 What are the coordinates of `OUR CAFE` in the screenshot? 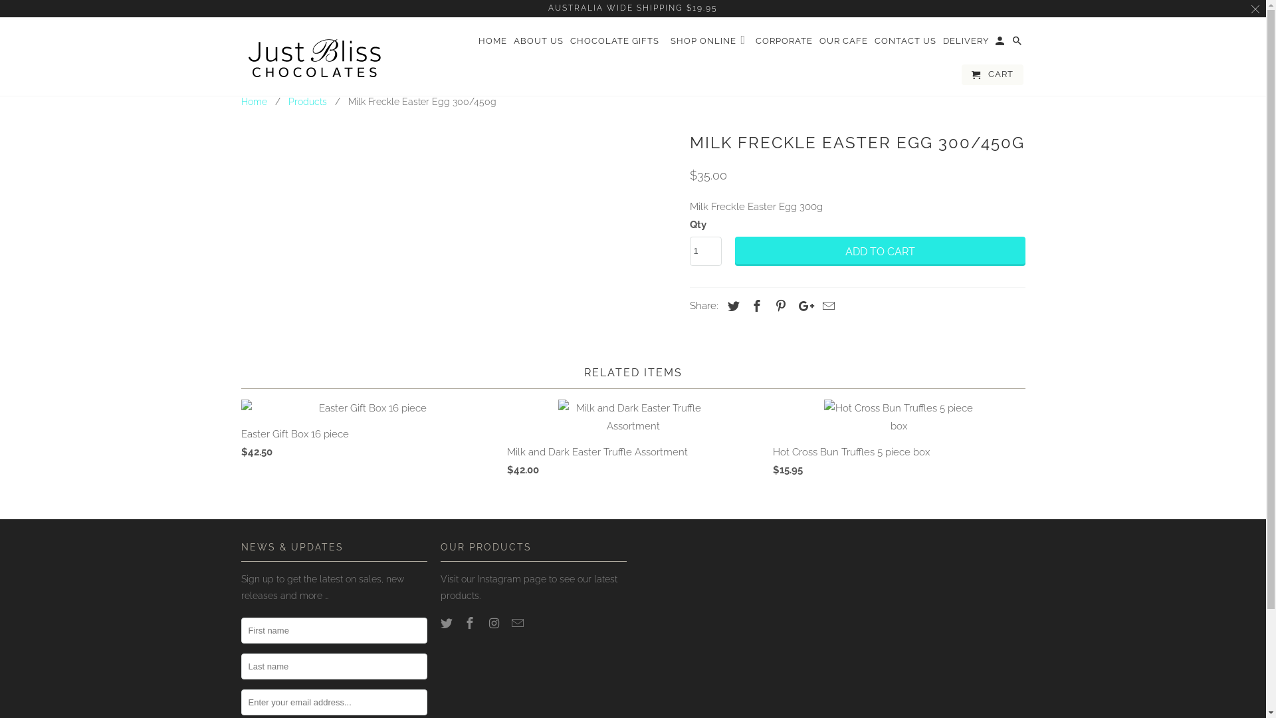 It's located at (844, 44).